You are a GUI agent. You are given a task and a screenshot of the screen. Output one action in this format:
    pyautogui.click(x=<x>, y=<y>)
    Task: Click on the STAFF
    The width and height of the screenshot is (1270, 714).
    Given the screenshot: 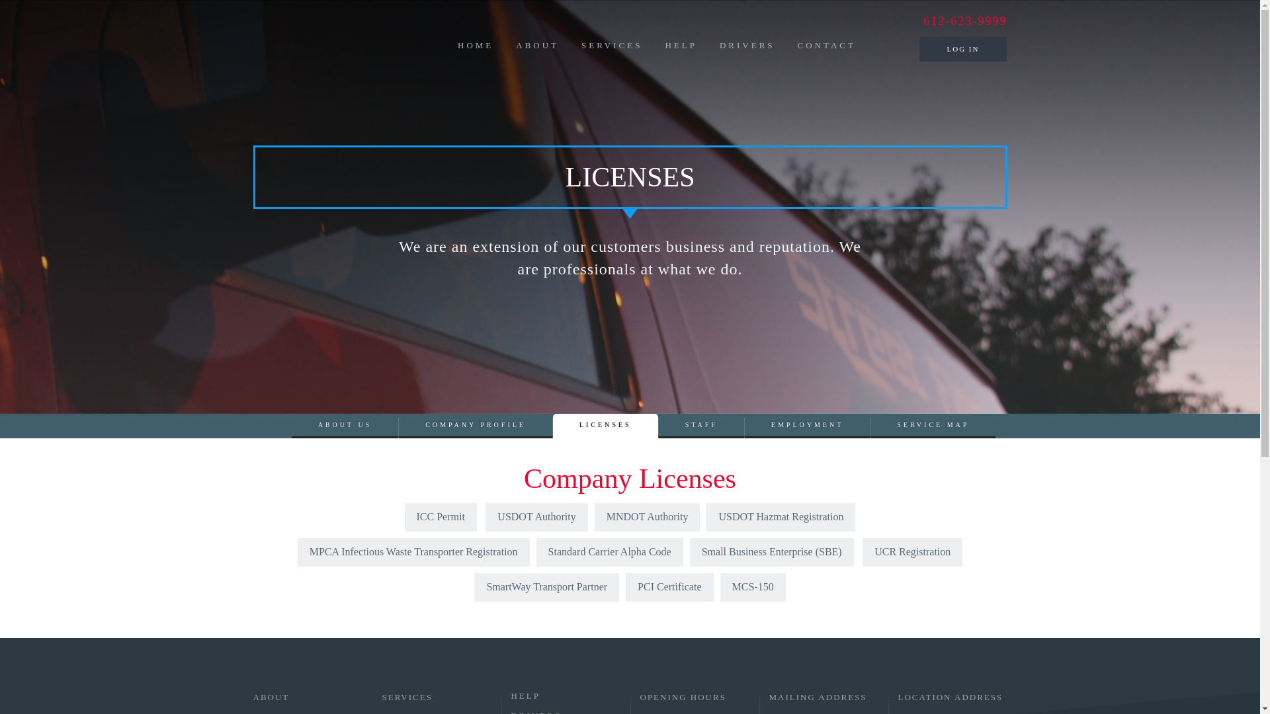 What is the action you would take?
    pyautogui.click(x=701, y=426)
    